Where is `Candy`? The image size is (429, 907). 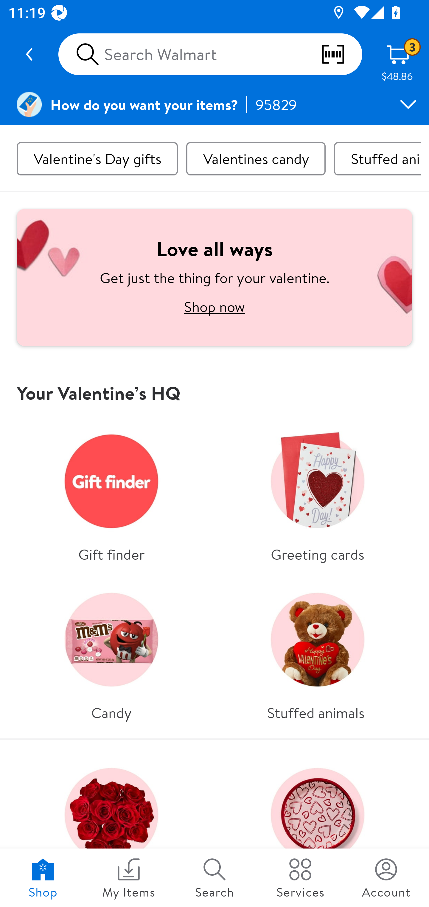
Candy is located at coordinates (111, 652).